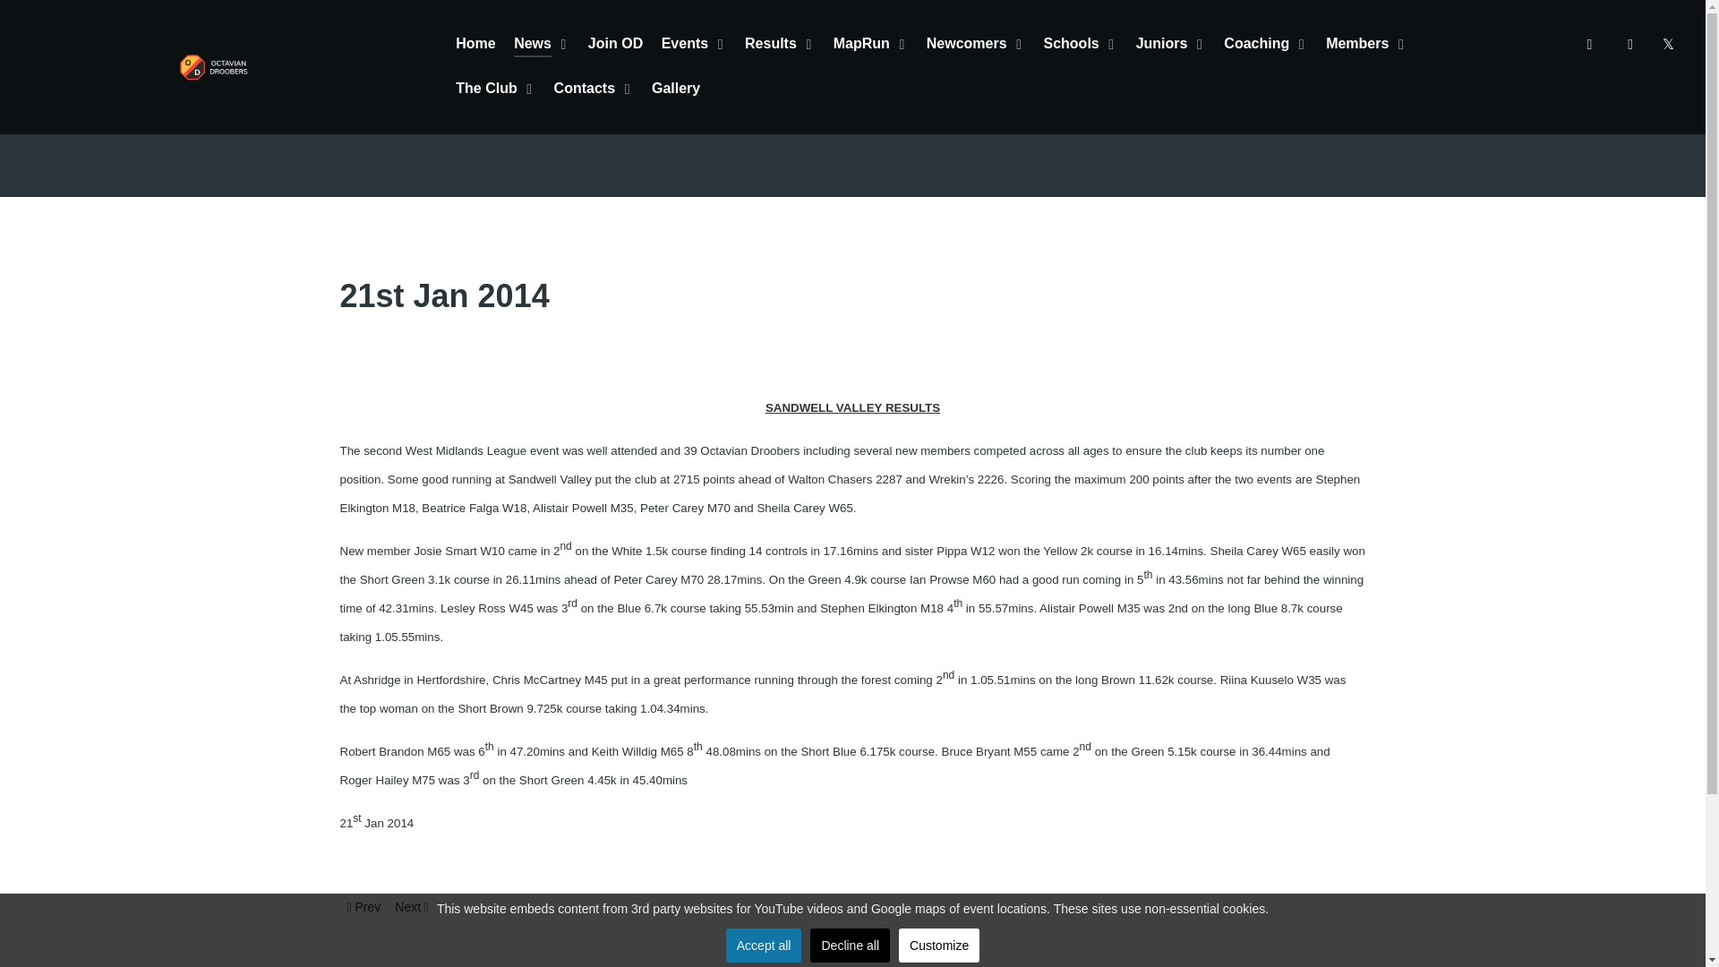  Describe the element at coordinates (615, 45) in the screenshot. I see `Join OD` at that location.